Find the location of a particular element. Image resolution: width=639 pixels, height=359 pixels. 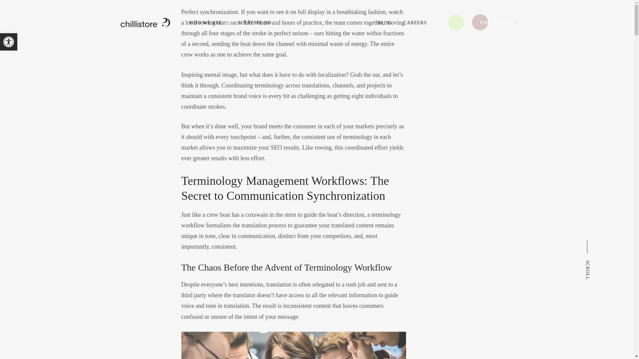

WHO WE ARE is located at coordinates (205, 23).